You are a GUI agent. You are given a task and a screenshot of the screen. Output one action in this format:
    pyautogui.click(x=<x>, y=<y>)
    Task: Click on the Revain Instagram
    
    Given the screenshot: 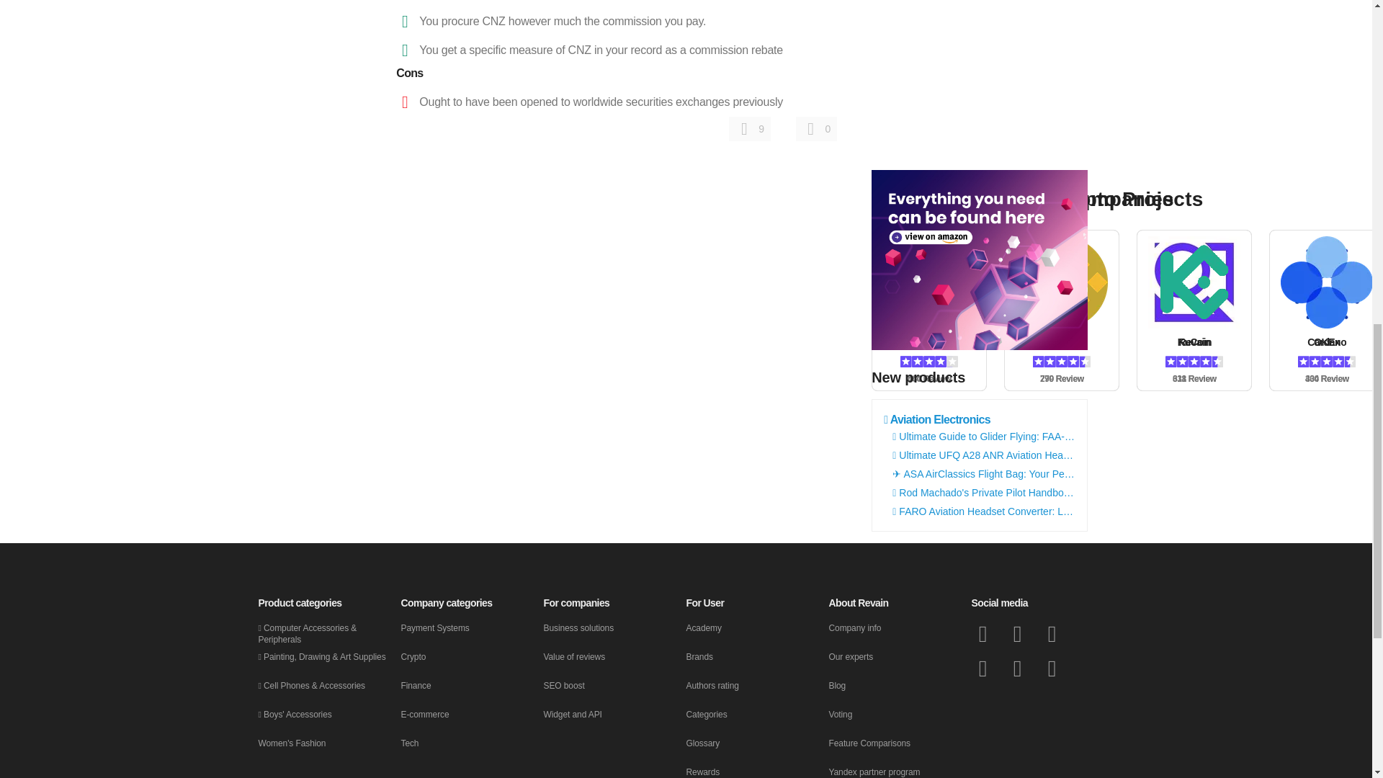 What is the action you would take?
    pyautogui.click(x=1017, y=668)
    